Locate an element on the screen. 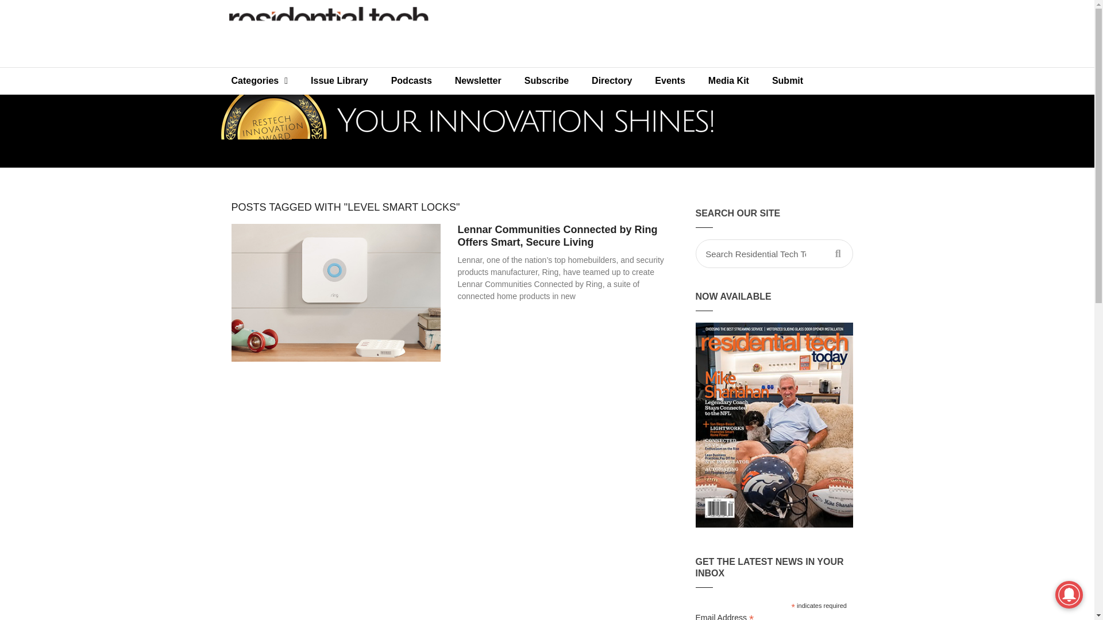 The height and width of the screenshot is (620, 1103). Issue Library is located at coordinates (339, 80).